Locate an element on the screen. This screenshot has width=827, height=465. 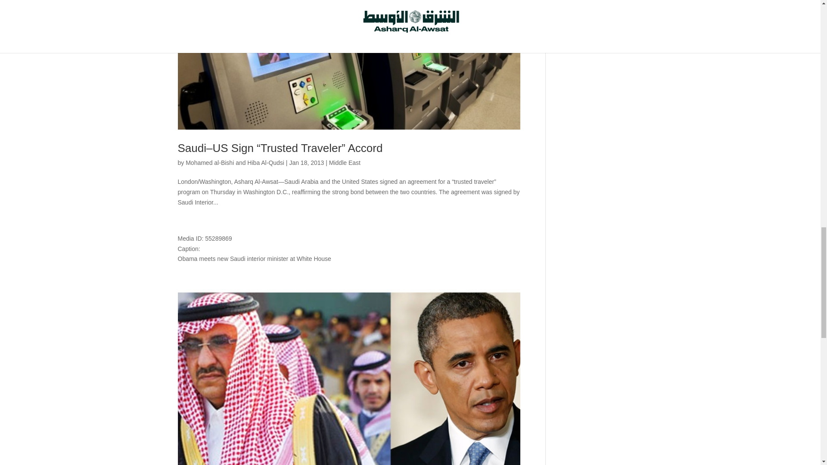
Mohamed al-Bishi and Hiba Al-Qudsi is located at coordinates (235, 163).